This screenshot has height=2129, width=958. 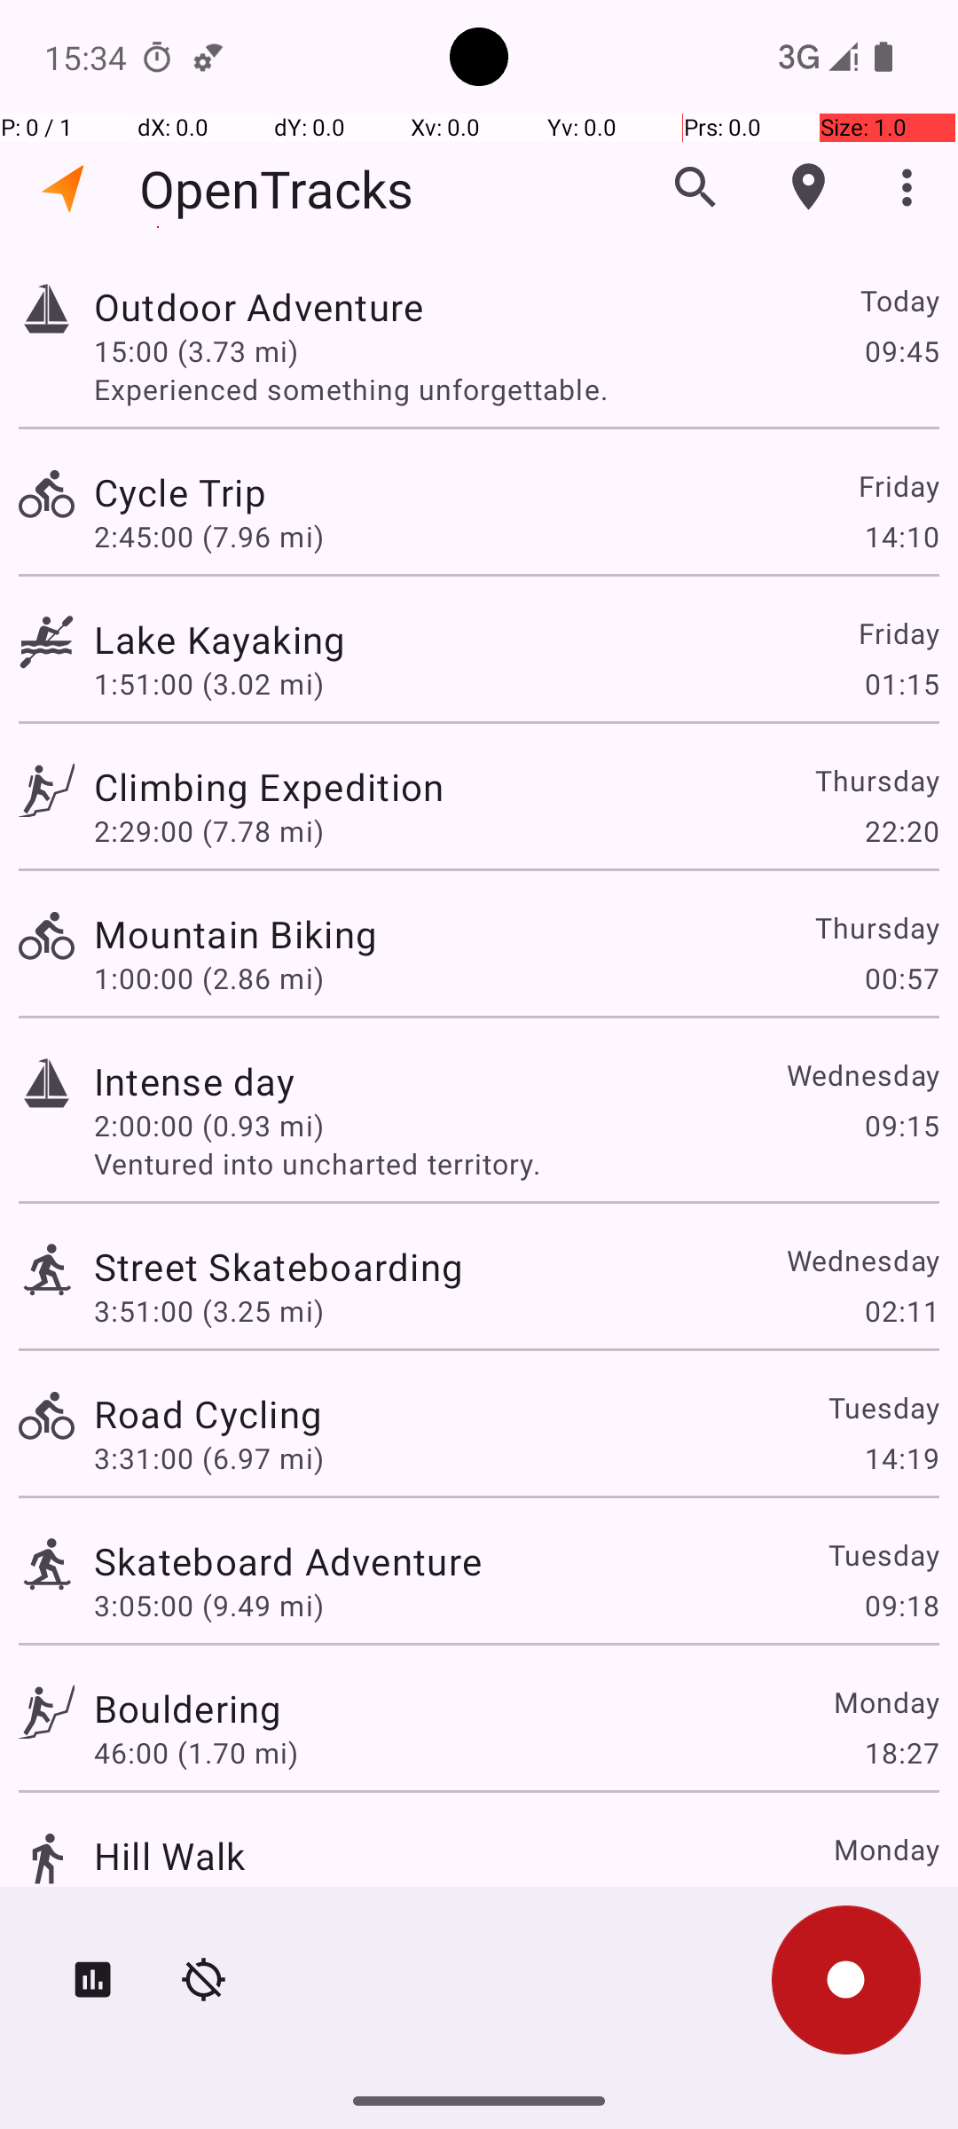 I want to click on 2:29:00 (7.78 mi), so click(x=209, y=830).